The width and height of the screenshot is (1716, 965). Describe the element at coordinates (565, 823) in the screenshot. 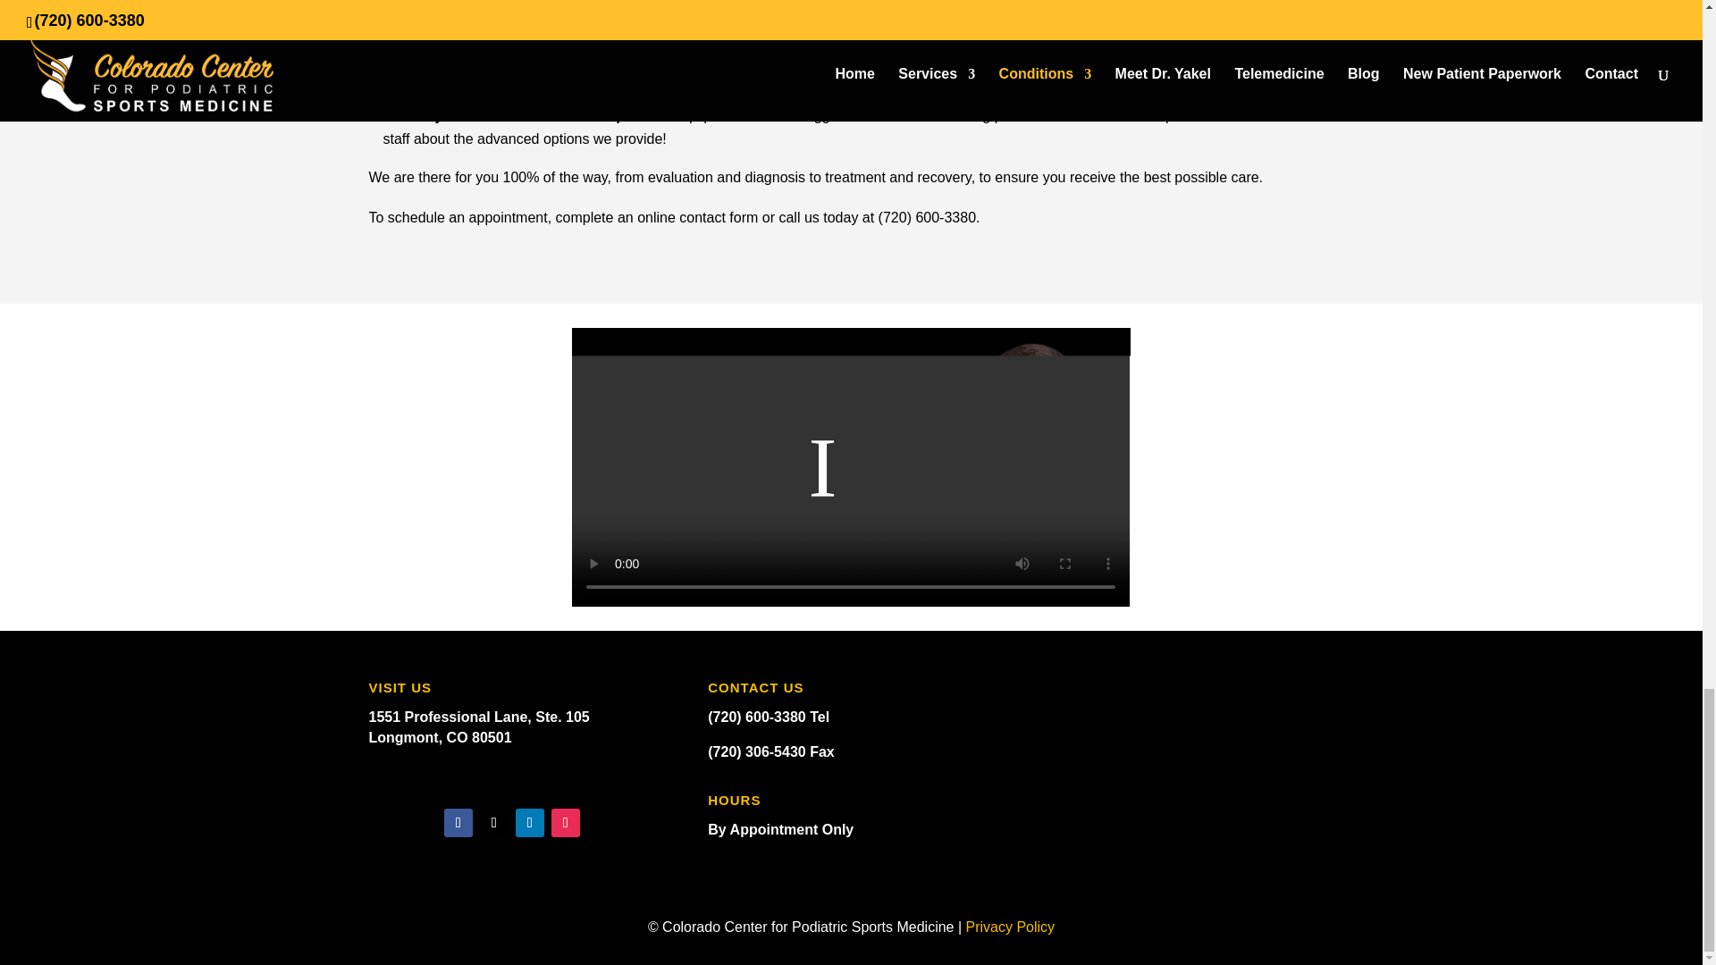

I see `Follow on Instagram` at that location.